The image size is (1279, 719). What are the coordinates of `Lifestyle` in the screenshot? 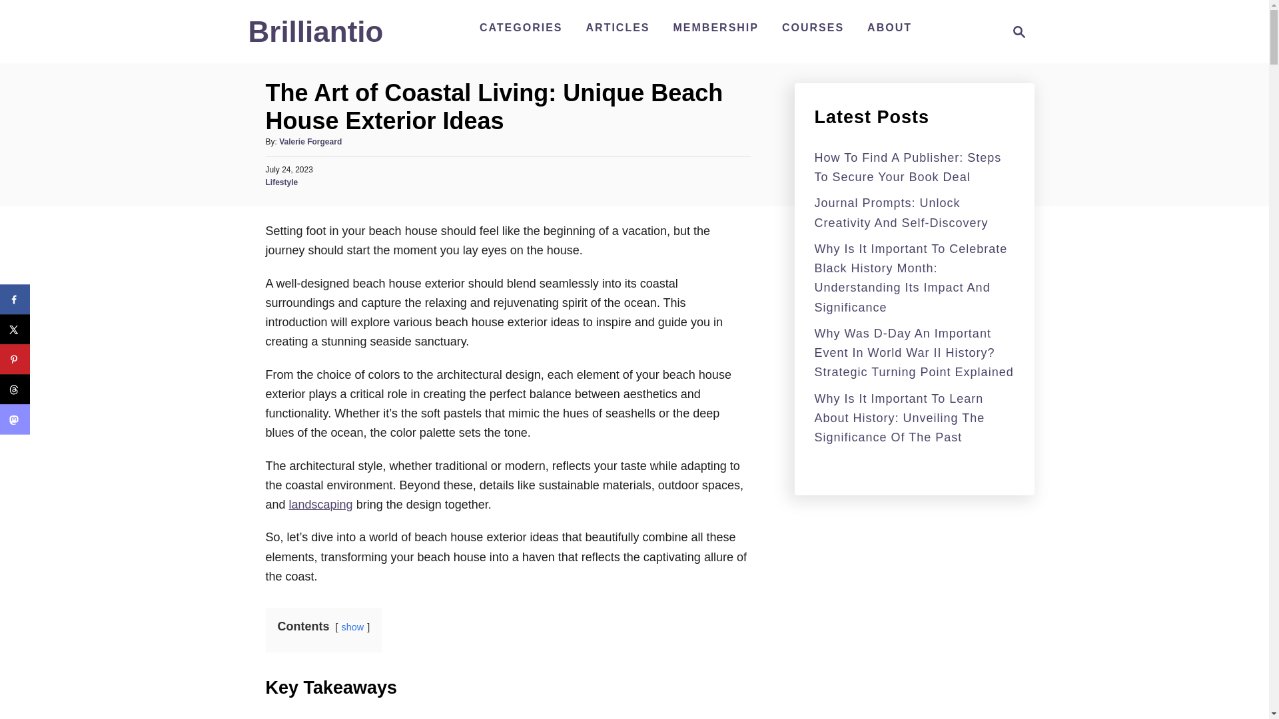 It's located at (281, 182).